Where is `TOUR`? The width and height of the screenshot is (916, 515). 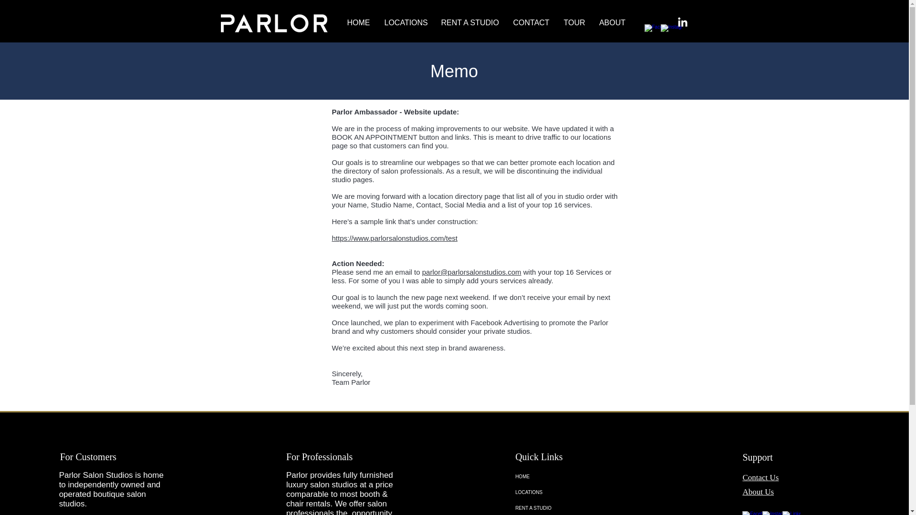
TOUR is located at coordinates (573, 23).